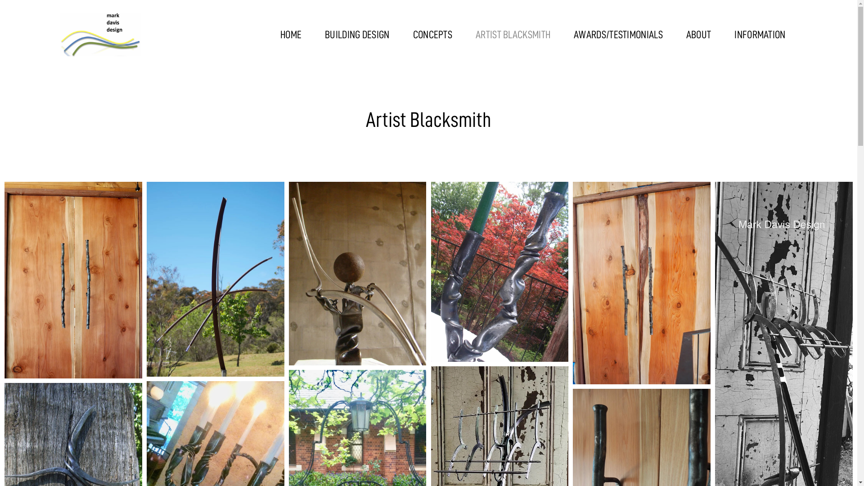 This screenshot has width=864, height=486. What do you see at coordinates (760, 35) in the screenshot?
I see `INFORMATION` at bounding box center [760, 35].